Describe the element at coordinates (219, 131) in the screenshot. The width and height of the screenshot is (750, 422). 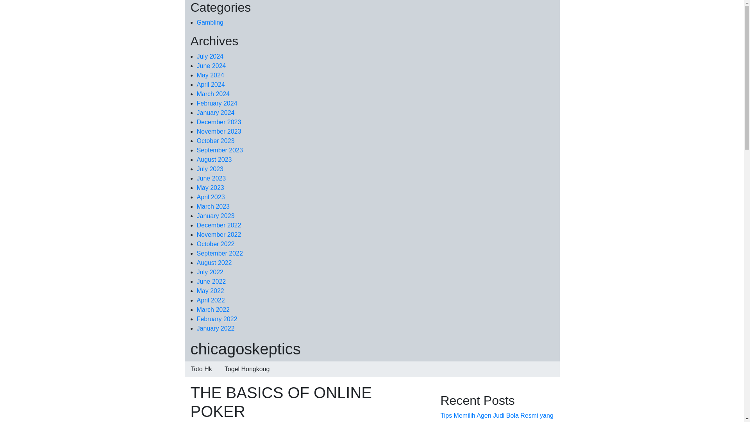
I see `November 2023` at that location.